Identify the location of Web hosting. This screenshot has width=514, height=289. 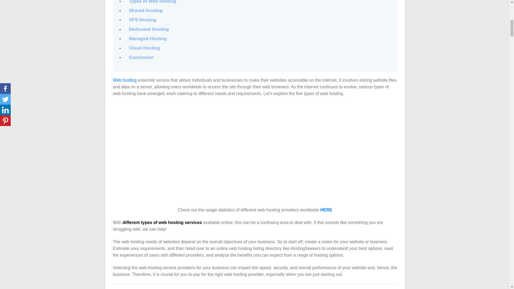
(125, 80).